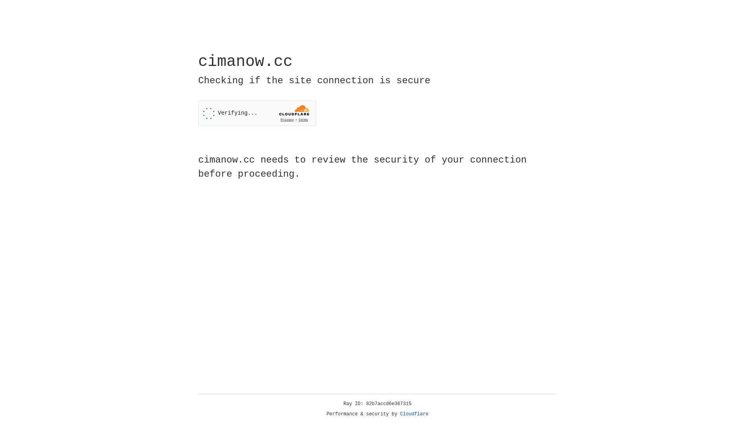 This screenshot has height=424, width=755. Describe the element at coordinates (257, 113) in the screenshot. I see `Widget containing a Cloudflare security challenge` at that location.